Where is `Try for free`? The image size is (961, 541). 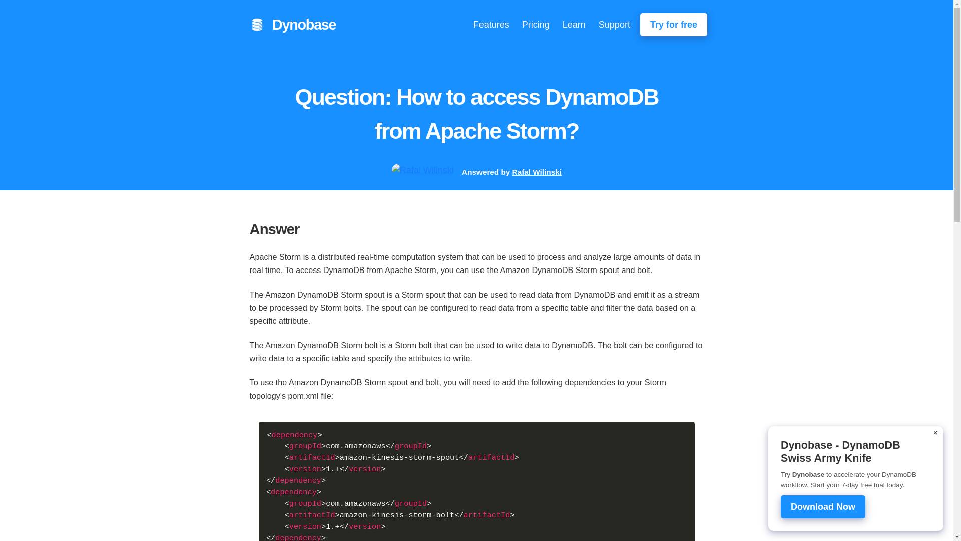 Try for free is located at coordinates (674, 24).